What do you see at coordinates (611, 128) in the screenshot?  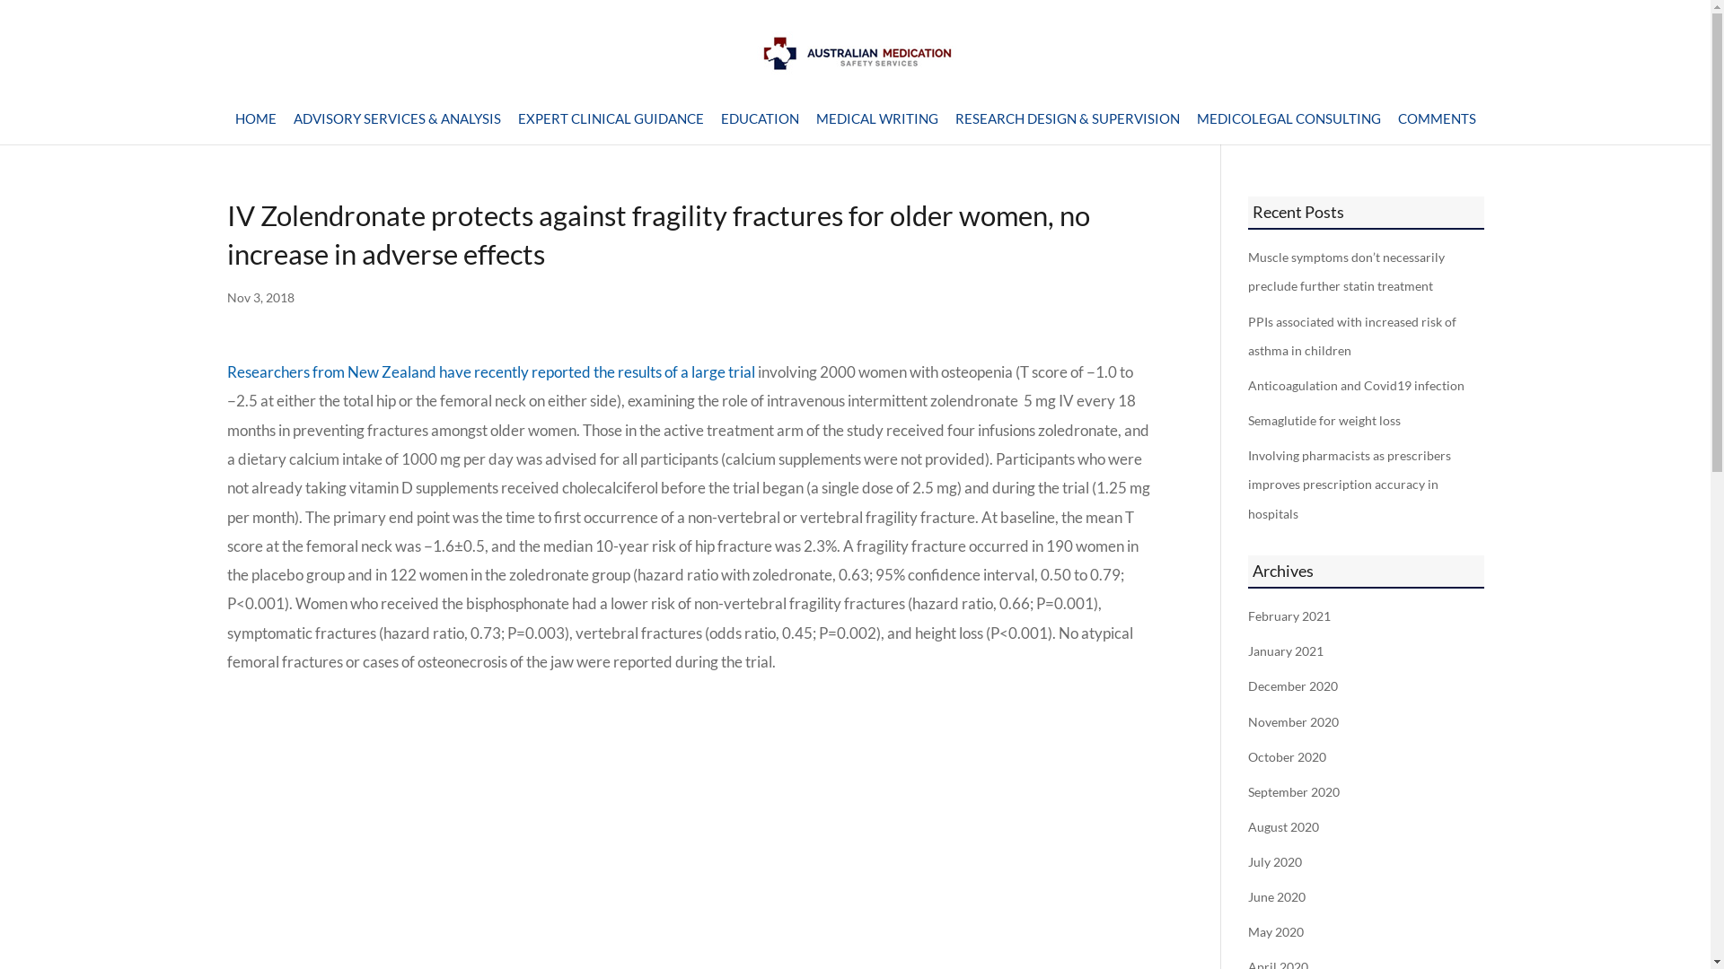 I see `EXPERT CLINICAL GUIDANCE` at bounding box center [611, 128].